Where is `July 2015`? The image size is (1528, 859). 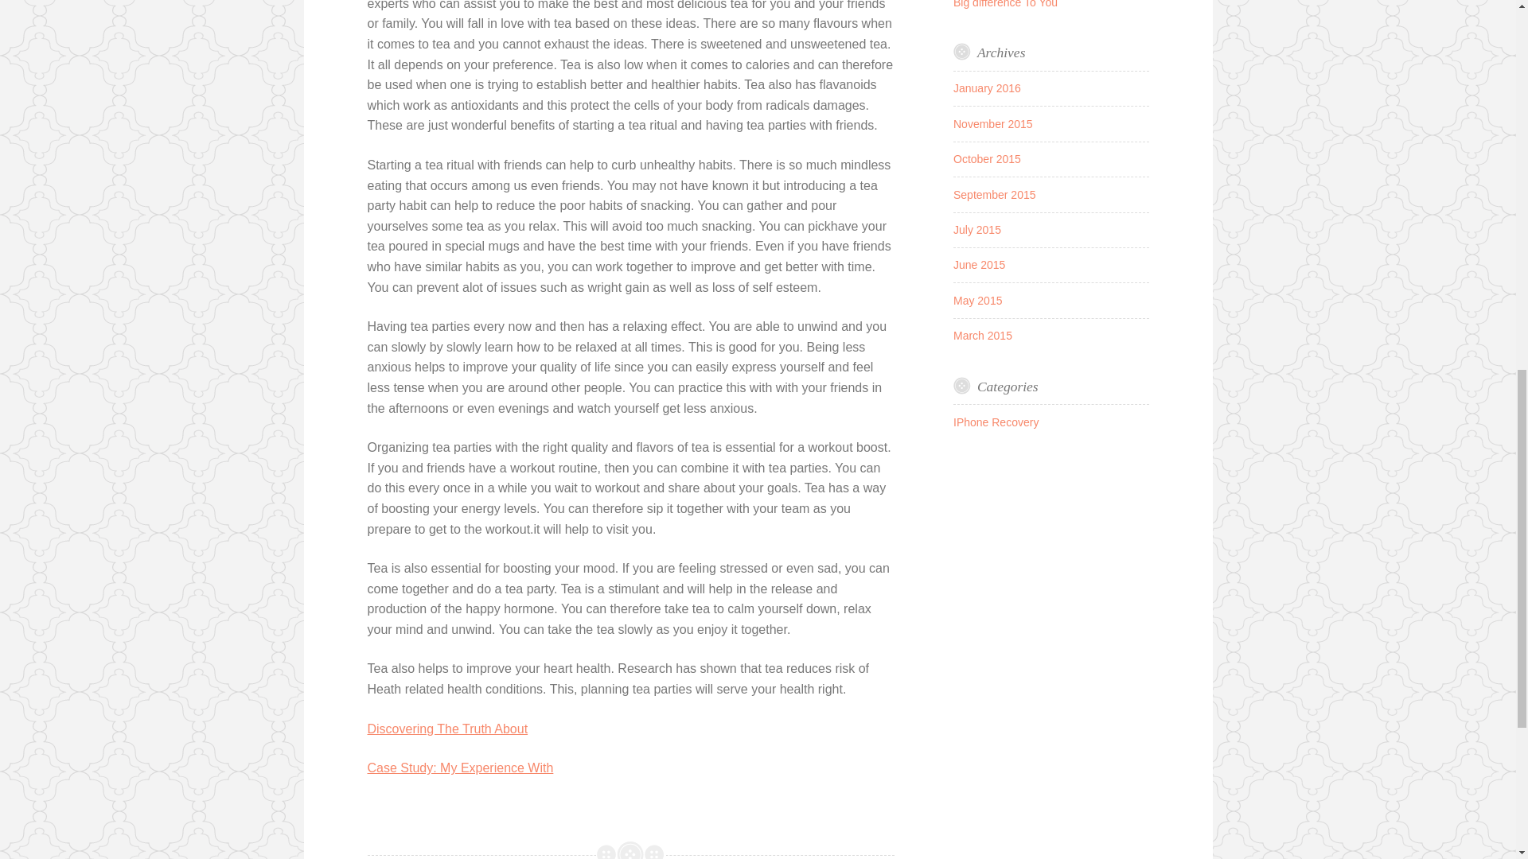
July 2015 is located at coordinates (977, 229).